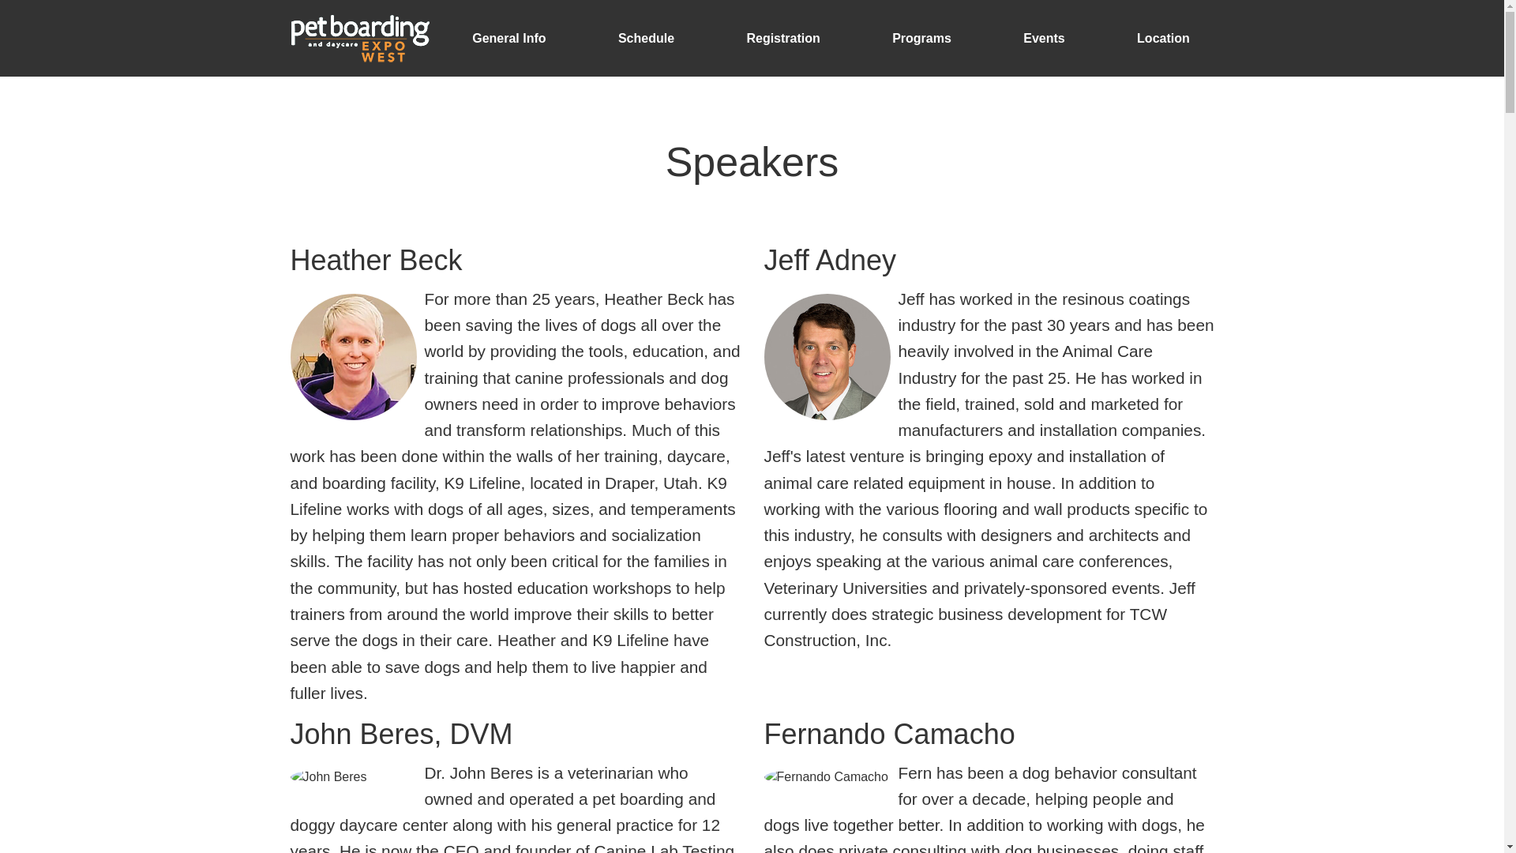 The height and width of the screenshot is (853, 1516). I want to click on Events, so click(1044, 38).